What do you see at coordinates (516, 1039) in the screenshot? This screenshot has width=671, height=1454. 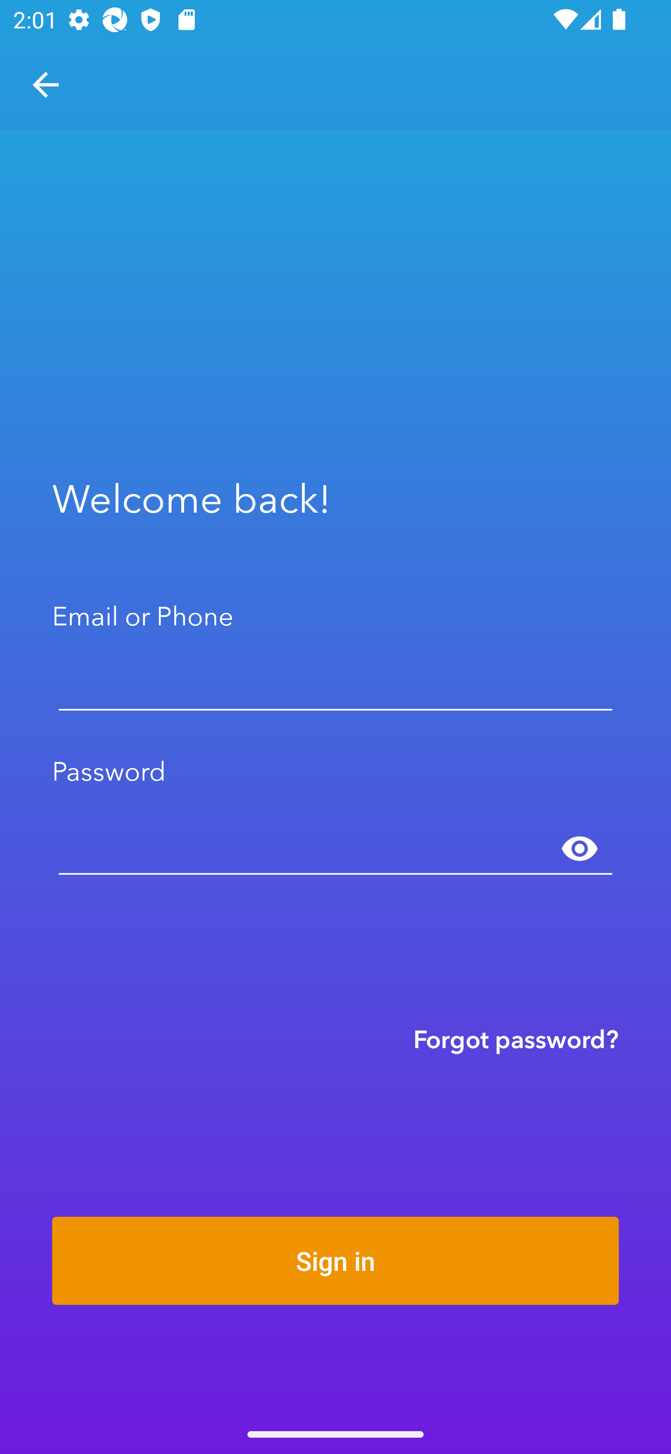 I see `Forgot password?` at bounding box center [516, 1039].